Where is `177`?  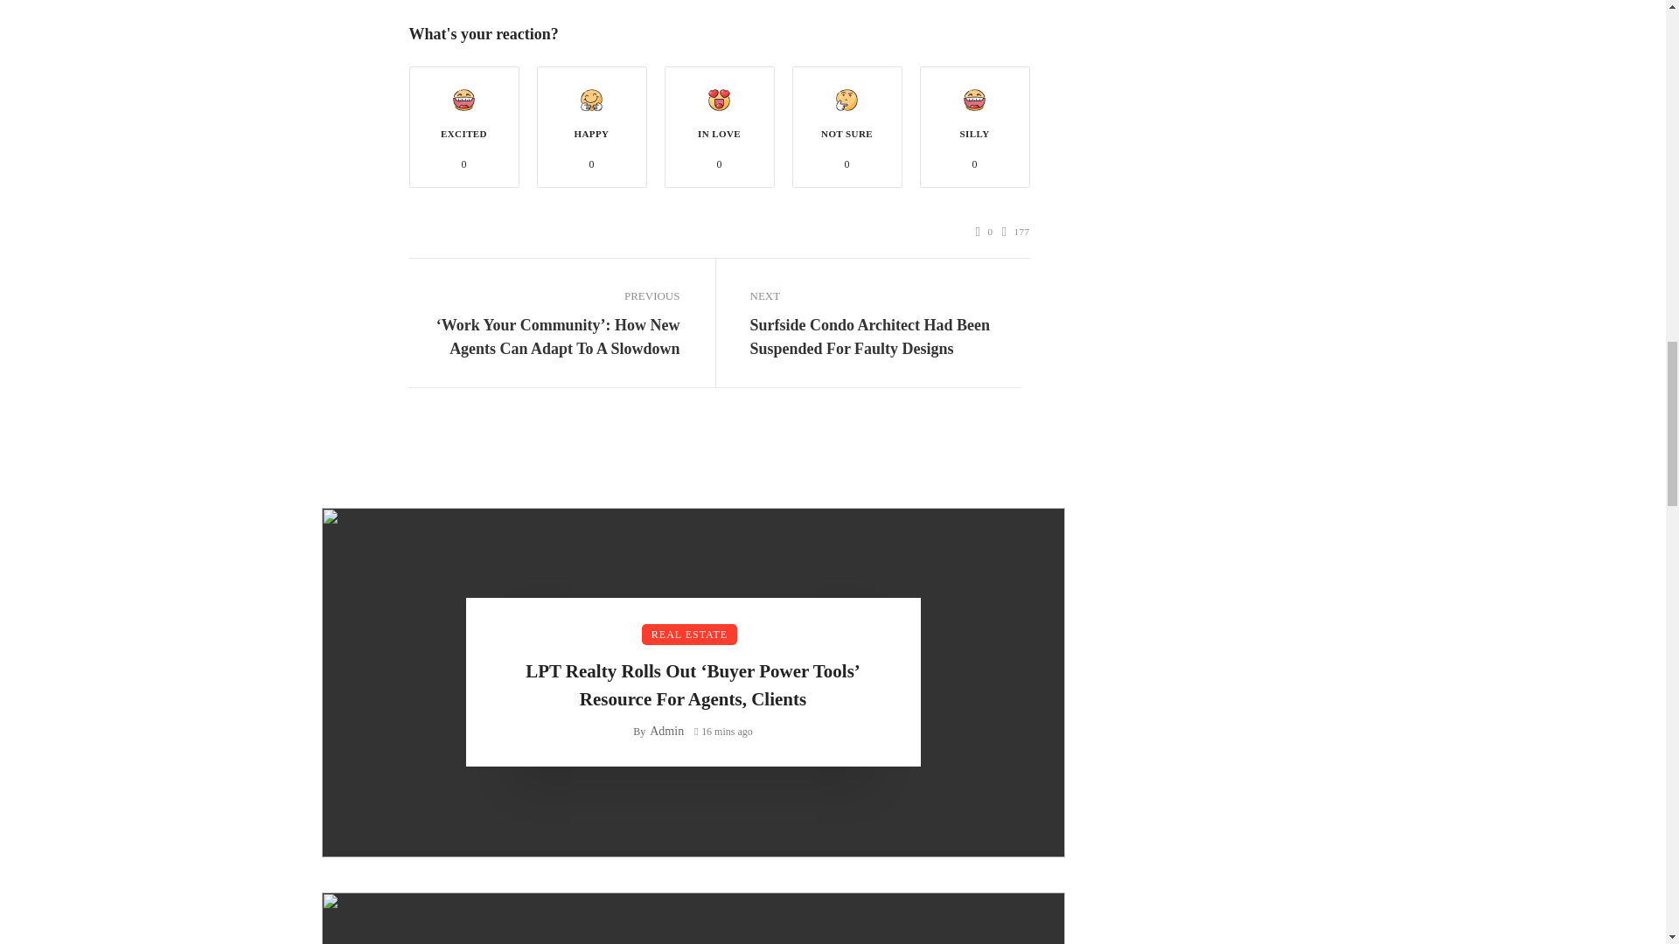 177 is located at coordinates (1016, 232).